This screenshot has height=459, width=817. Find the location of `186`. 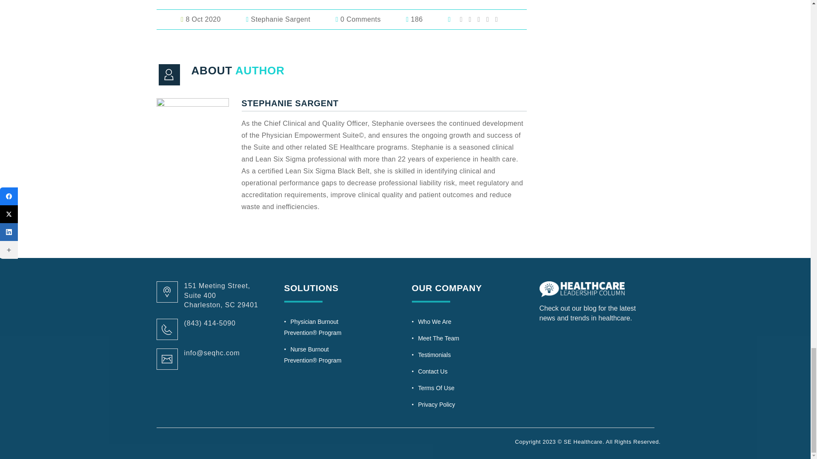

186 is located at coordinates (426, 19).